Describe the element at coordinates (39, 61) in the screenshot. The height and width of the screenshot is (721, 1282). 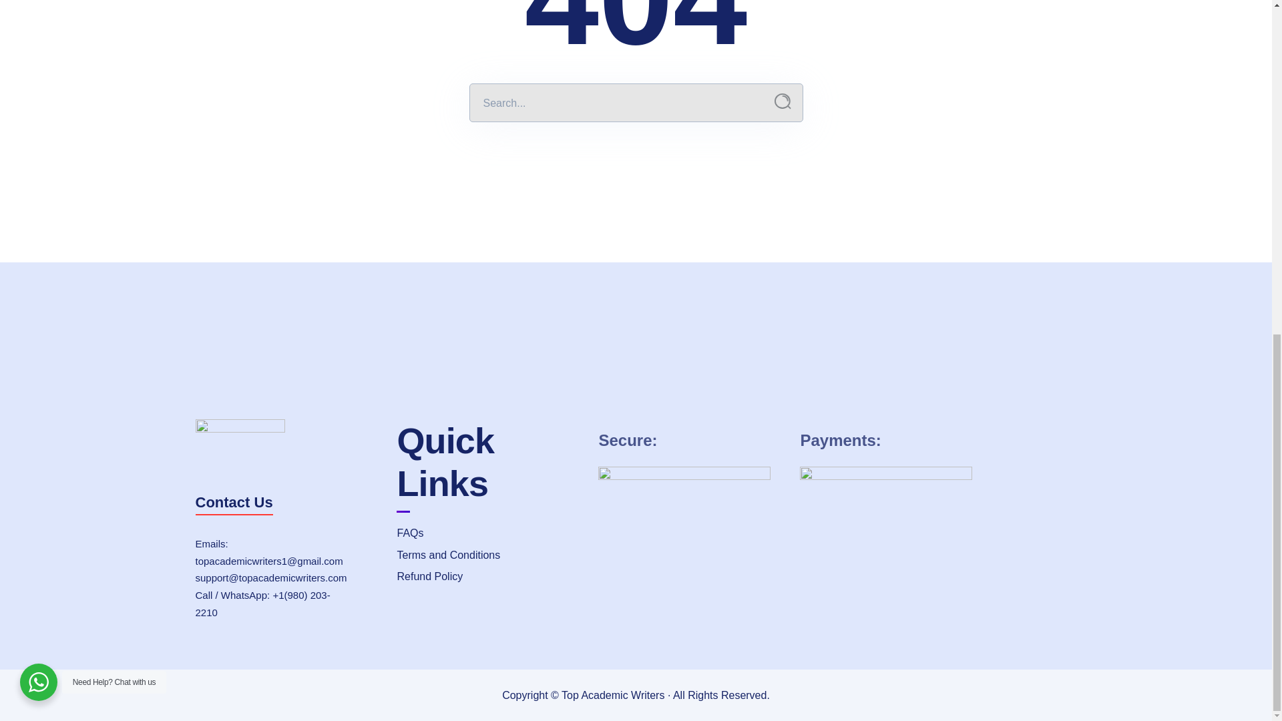
I see `Need Help? Chat with us` at that location.